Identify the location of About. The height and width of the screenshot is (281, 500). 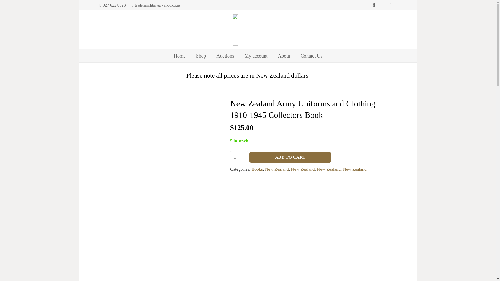
(284, 56).